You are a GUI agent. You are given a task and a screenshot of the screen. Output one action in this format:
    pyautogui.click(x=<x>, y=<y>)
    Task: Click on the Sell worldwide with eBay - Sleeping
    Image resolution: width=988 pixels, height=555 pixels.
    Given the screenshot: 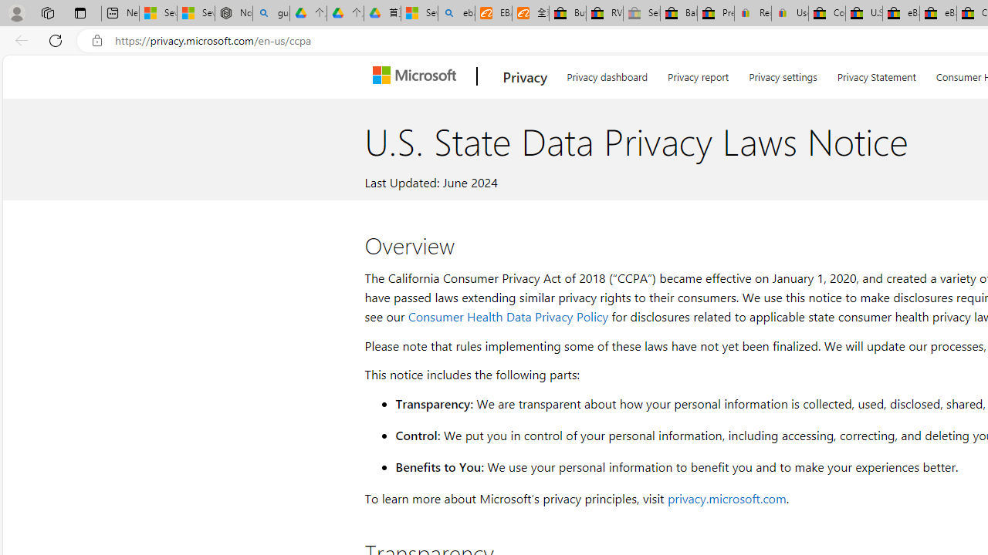 What is the action you would take?
    pyautogui.click(x=641, y=14)
    